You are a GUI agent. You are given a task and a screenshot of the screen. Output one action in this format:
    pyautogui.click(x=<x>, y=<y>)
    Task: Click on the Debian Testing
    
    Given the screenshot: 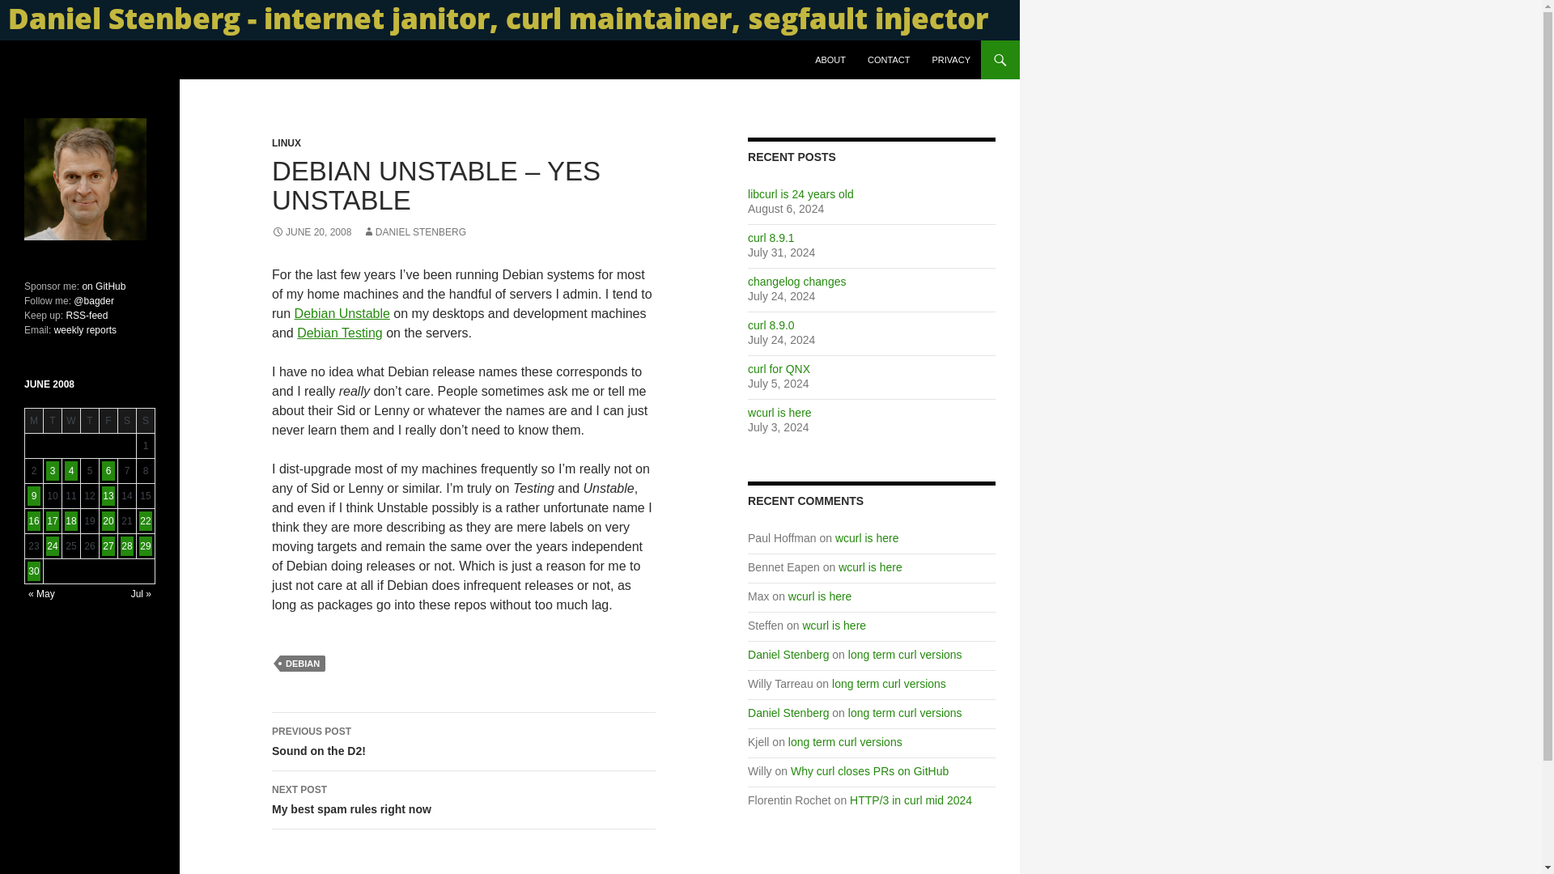 What is the action you would take?
    pyautogui.click(x=339, y=333)
    